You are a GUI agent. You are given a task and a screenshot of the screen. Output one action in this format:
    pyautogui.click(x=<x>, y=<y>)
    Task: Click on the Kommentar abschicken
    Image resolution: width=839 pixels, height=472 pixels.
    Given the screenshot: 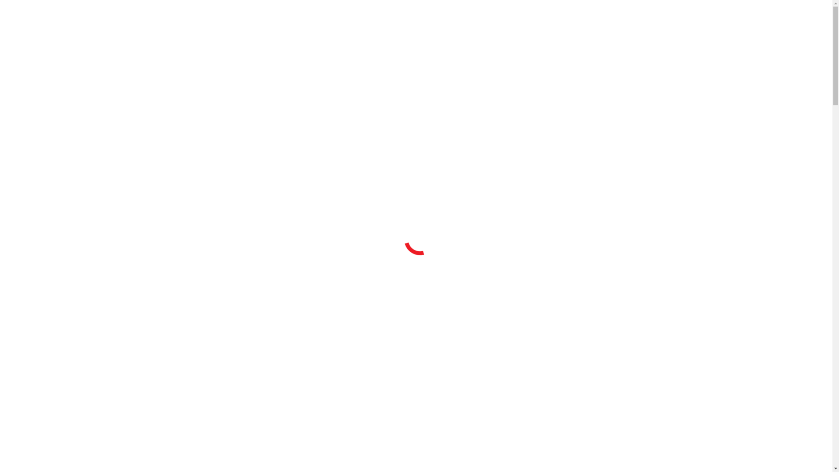 What is the action you would take?
    pyautogui.click(x=38, y=309)
    